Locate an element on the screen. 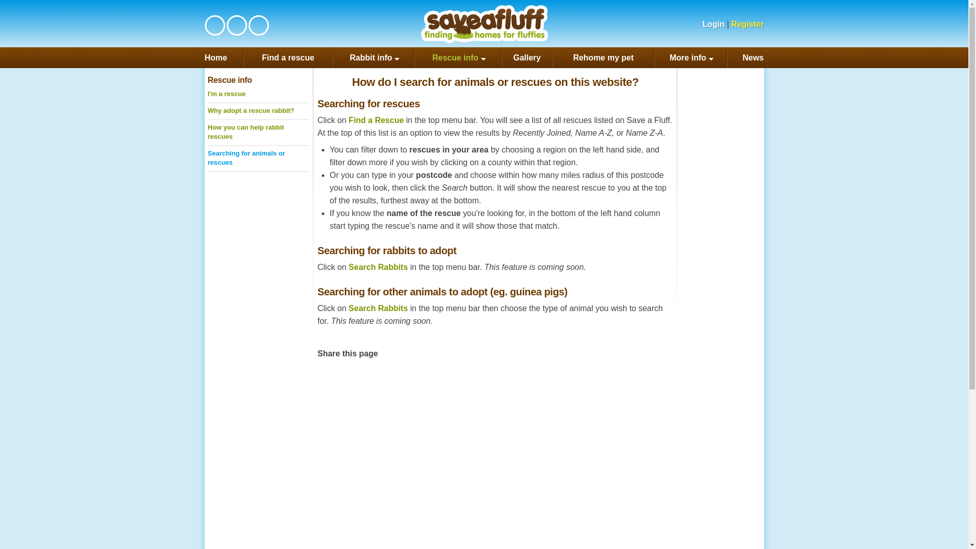  Rescue info is located at coordinates (457, 57).